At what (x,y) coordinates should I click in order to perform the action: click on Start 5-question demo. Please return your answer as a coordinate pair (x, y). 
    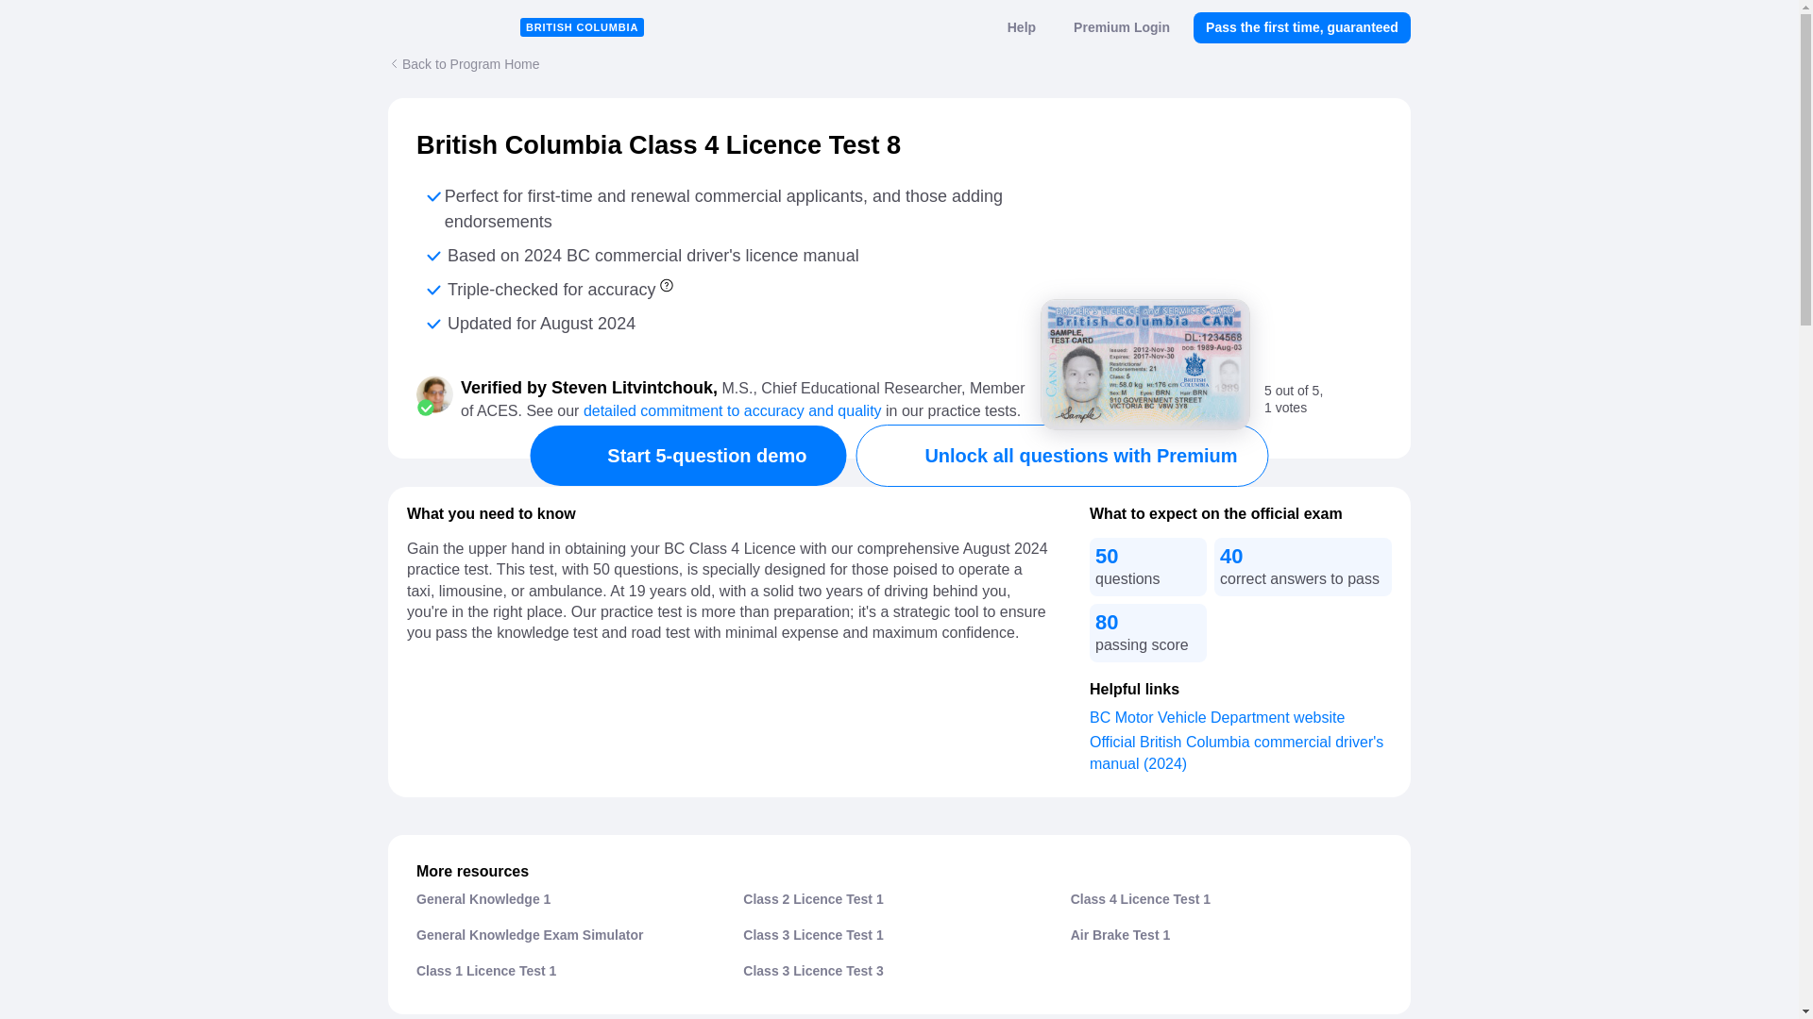
    Looking at the image, I should click on (687, 456).